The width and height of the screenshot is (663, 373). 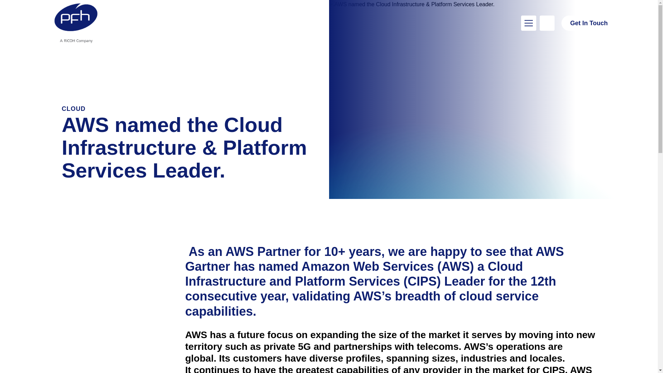 What do you see at coordinates (76, 23) in the screenshot?
I see `PFH Technology Group` at bounding box center [76, 23].